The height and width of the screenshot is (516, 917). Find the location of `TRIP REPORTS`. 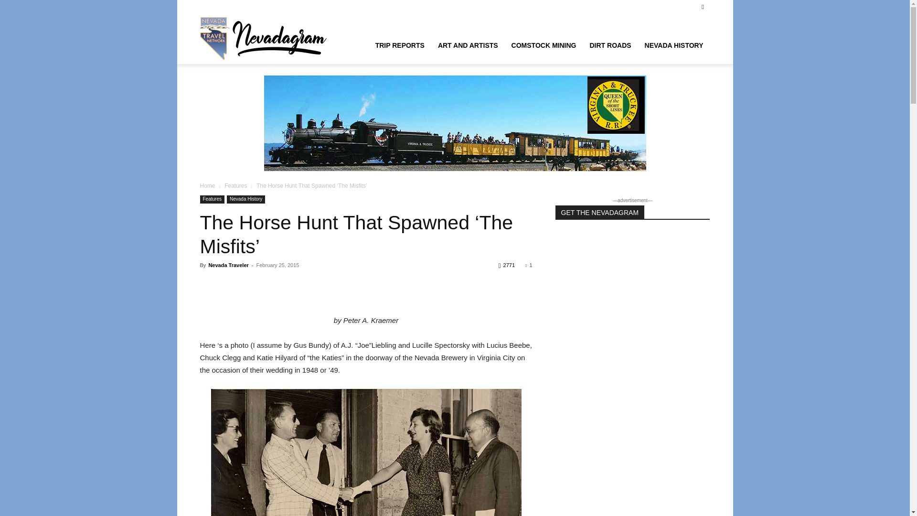

TRIP REPORTS is located at coordinates (399, 45).